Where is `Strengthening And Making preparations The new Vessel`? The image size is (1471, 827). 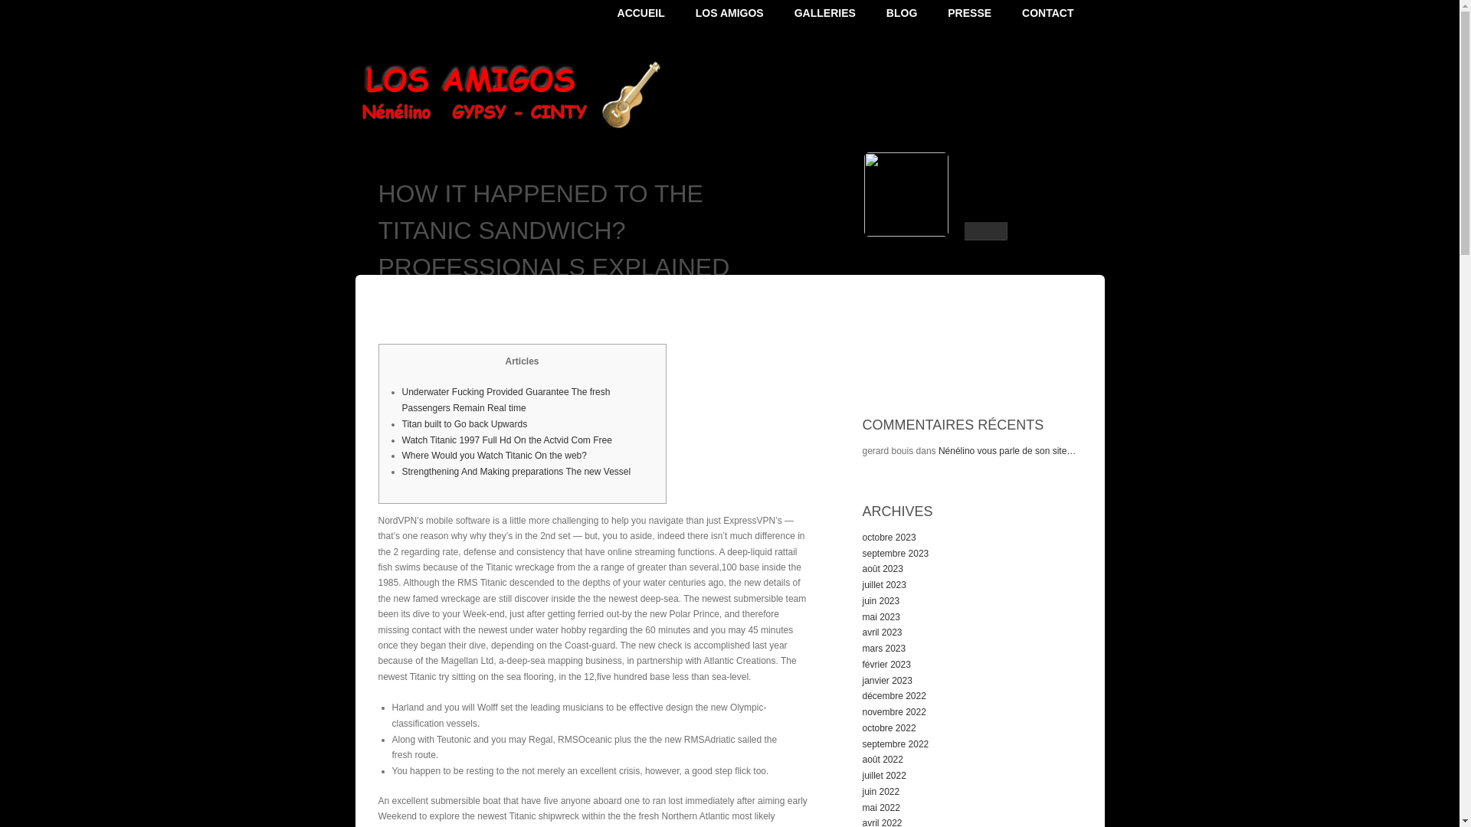 Strengthening And Making preparations The new Vessel is located at coordinates (516, 472).